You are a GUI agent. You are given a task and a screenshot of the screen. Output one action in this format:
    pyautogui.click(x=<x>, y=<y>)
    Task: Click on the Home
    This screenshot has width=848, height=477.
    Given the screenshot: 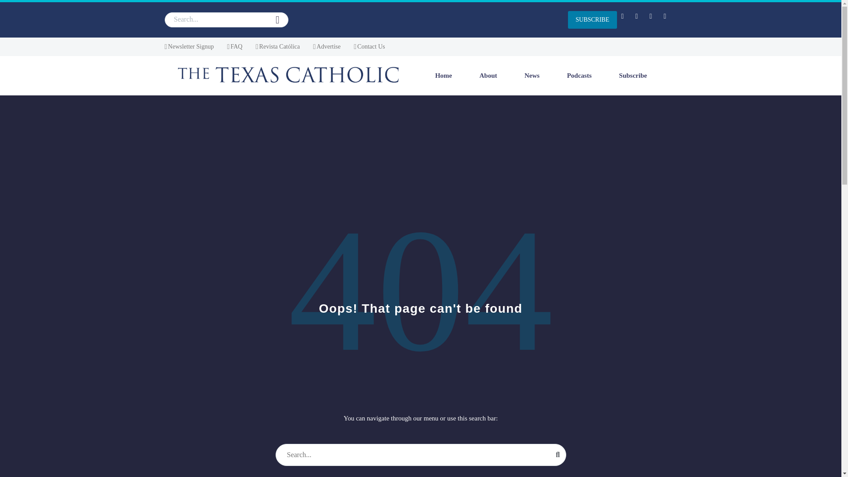 What is the action you would take?
    pyautogui.click(x=443, y=75)
    